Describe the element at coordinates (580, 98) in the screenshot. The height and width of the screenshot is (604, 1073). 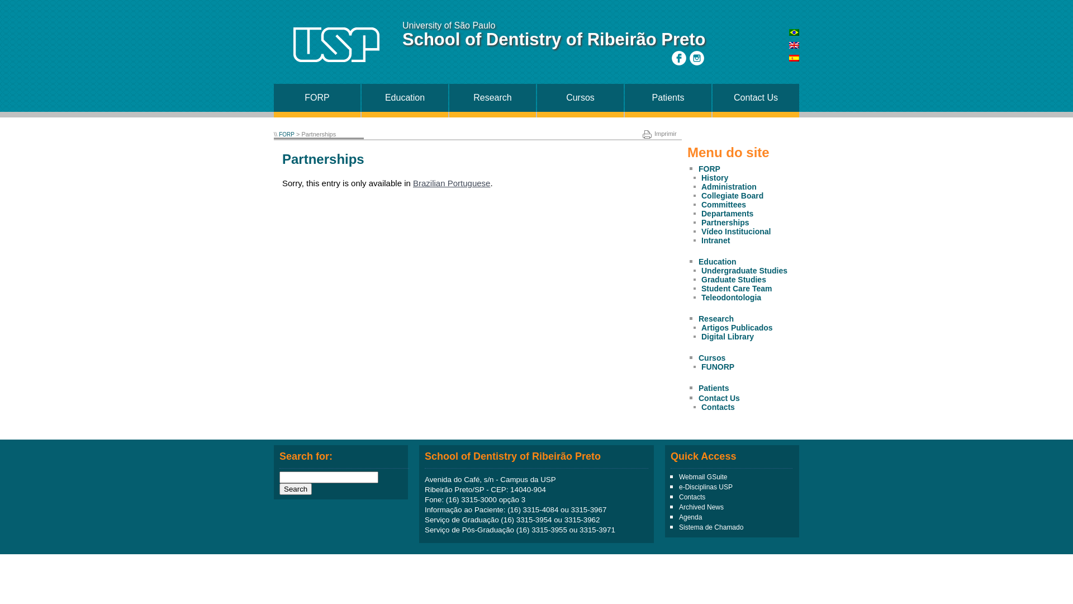
I see `Cursos` at that location.